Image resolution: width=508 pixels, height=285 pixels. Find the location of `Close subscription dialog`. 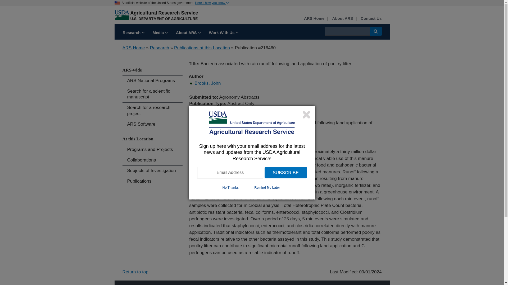

Close subscription dialog is located at coordinates (306, 115).